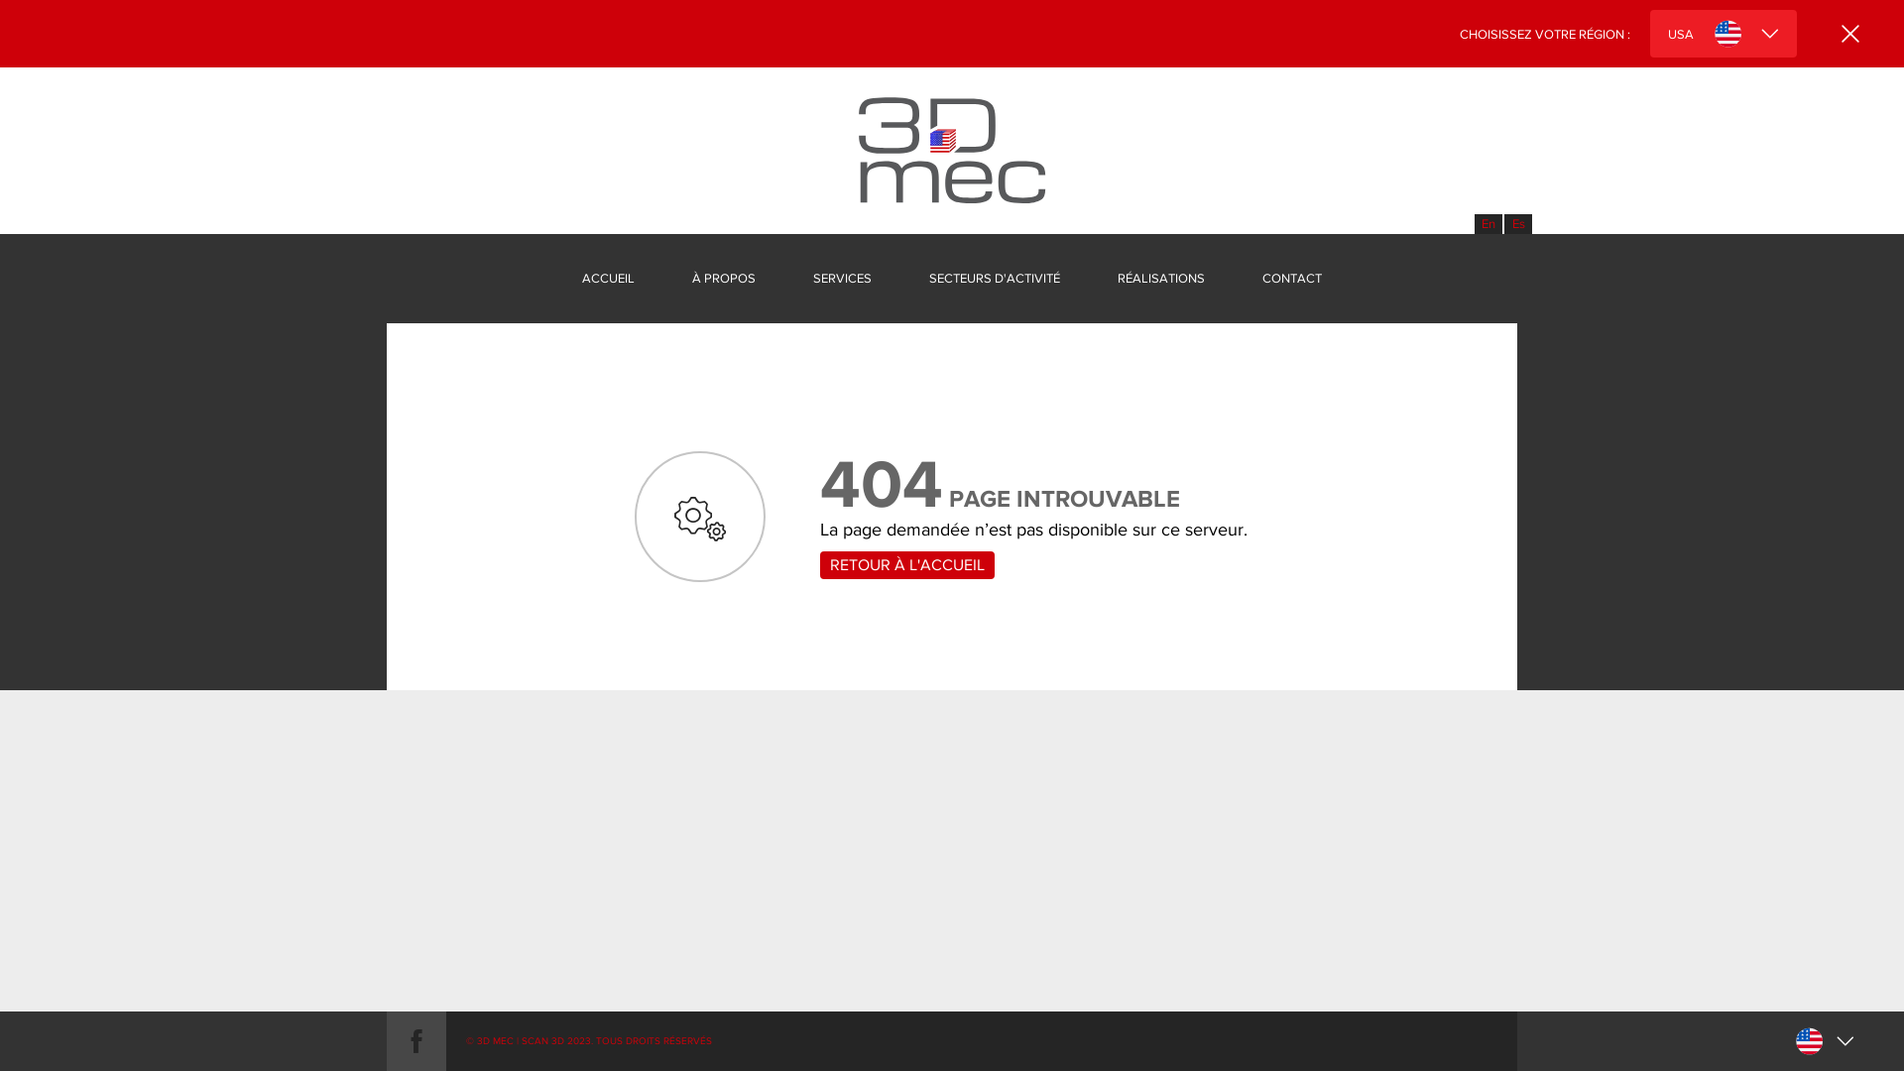 This screenshot has width=1904, height=1071. Describe the element at coordinates (843, 279) in the screenshot. I see `SERVICES` at that location.